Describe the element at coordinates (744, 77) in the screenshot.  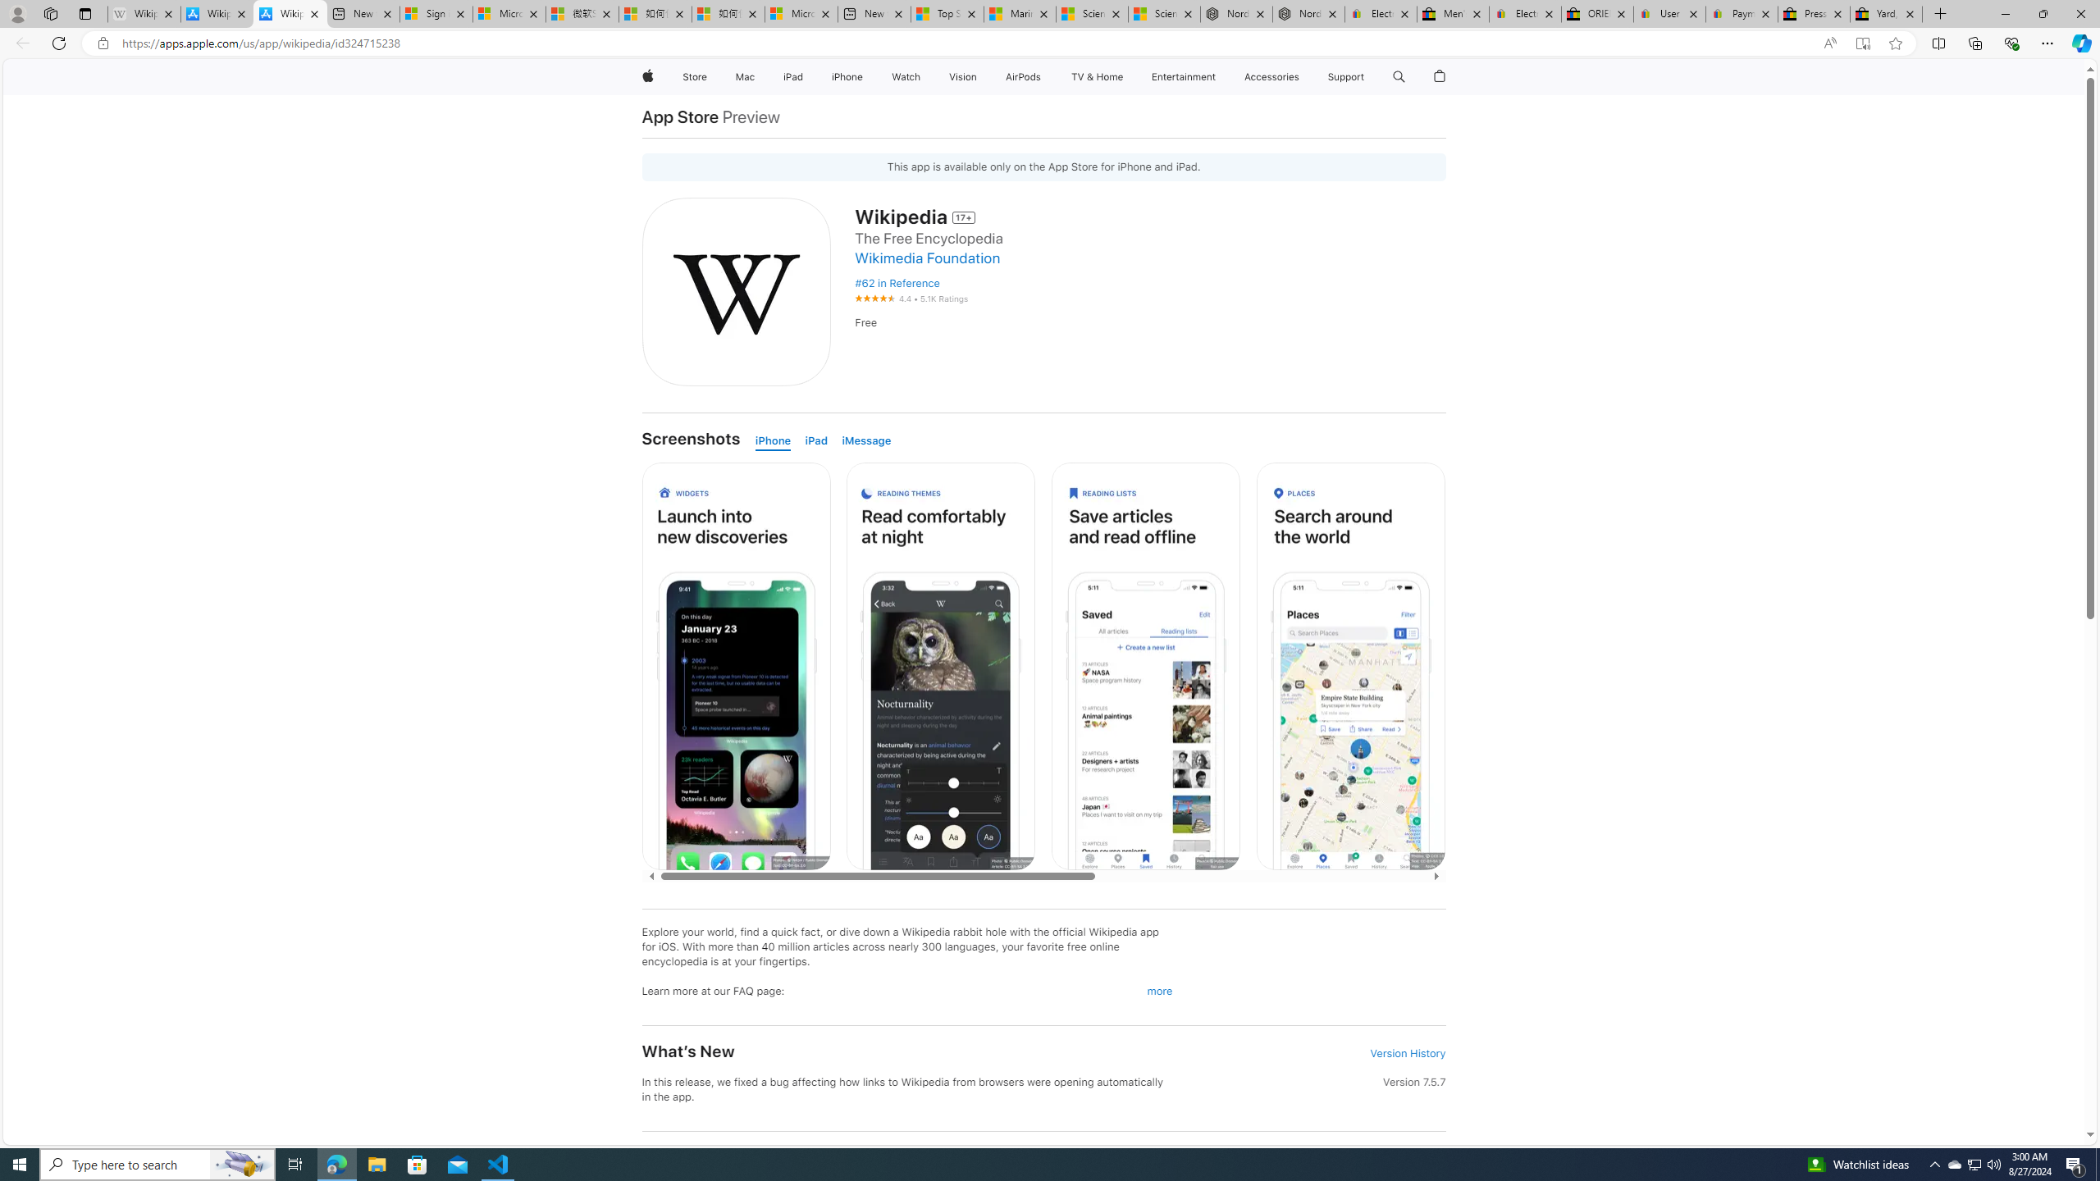
I see `Mac` at that location.